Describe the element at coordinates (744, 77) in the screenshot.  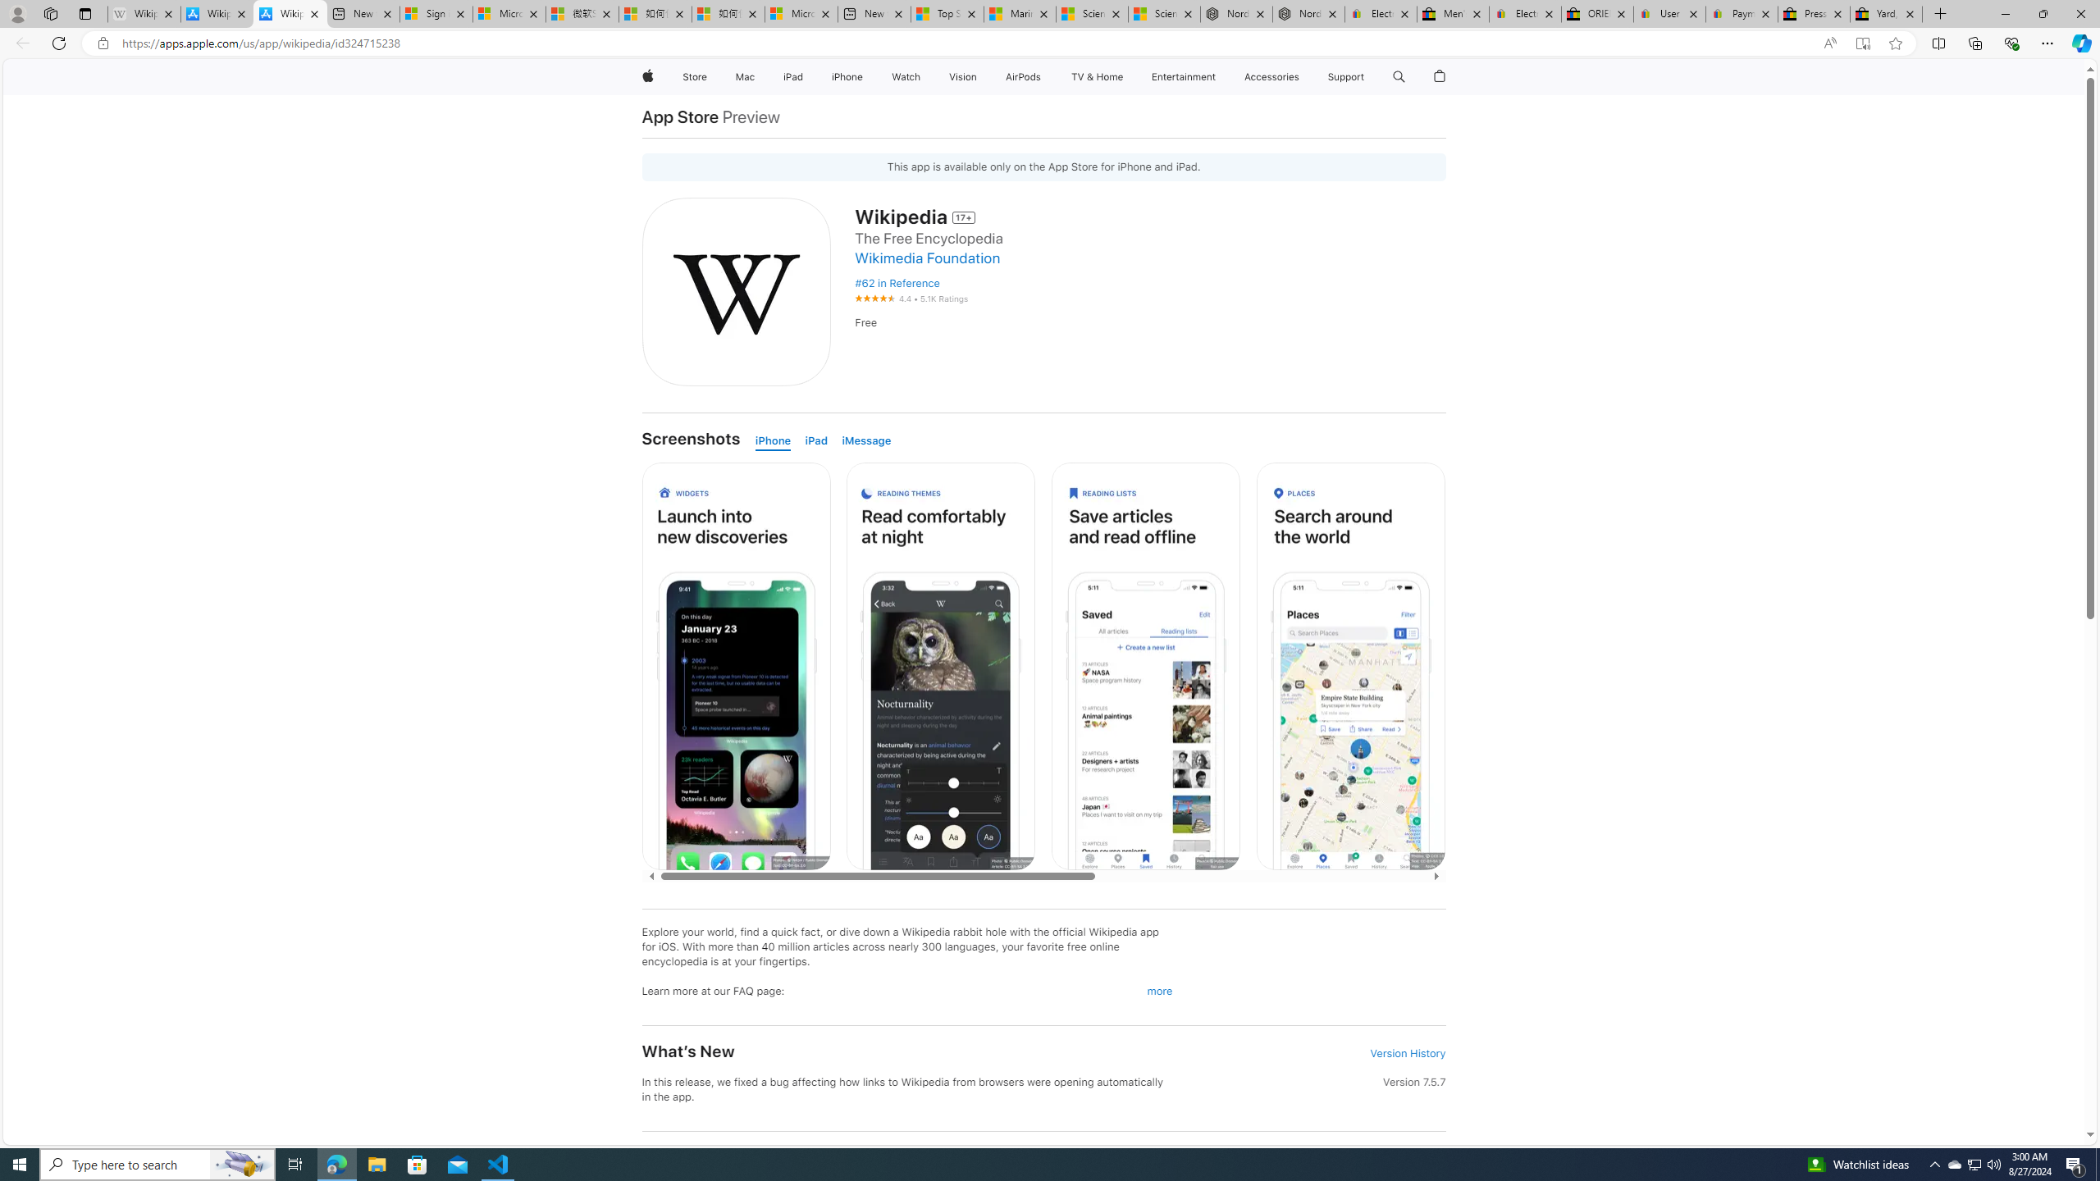
I see `Mac` at that location.